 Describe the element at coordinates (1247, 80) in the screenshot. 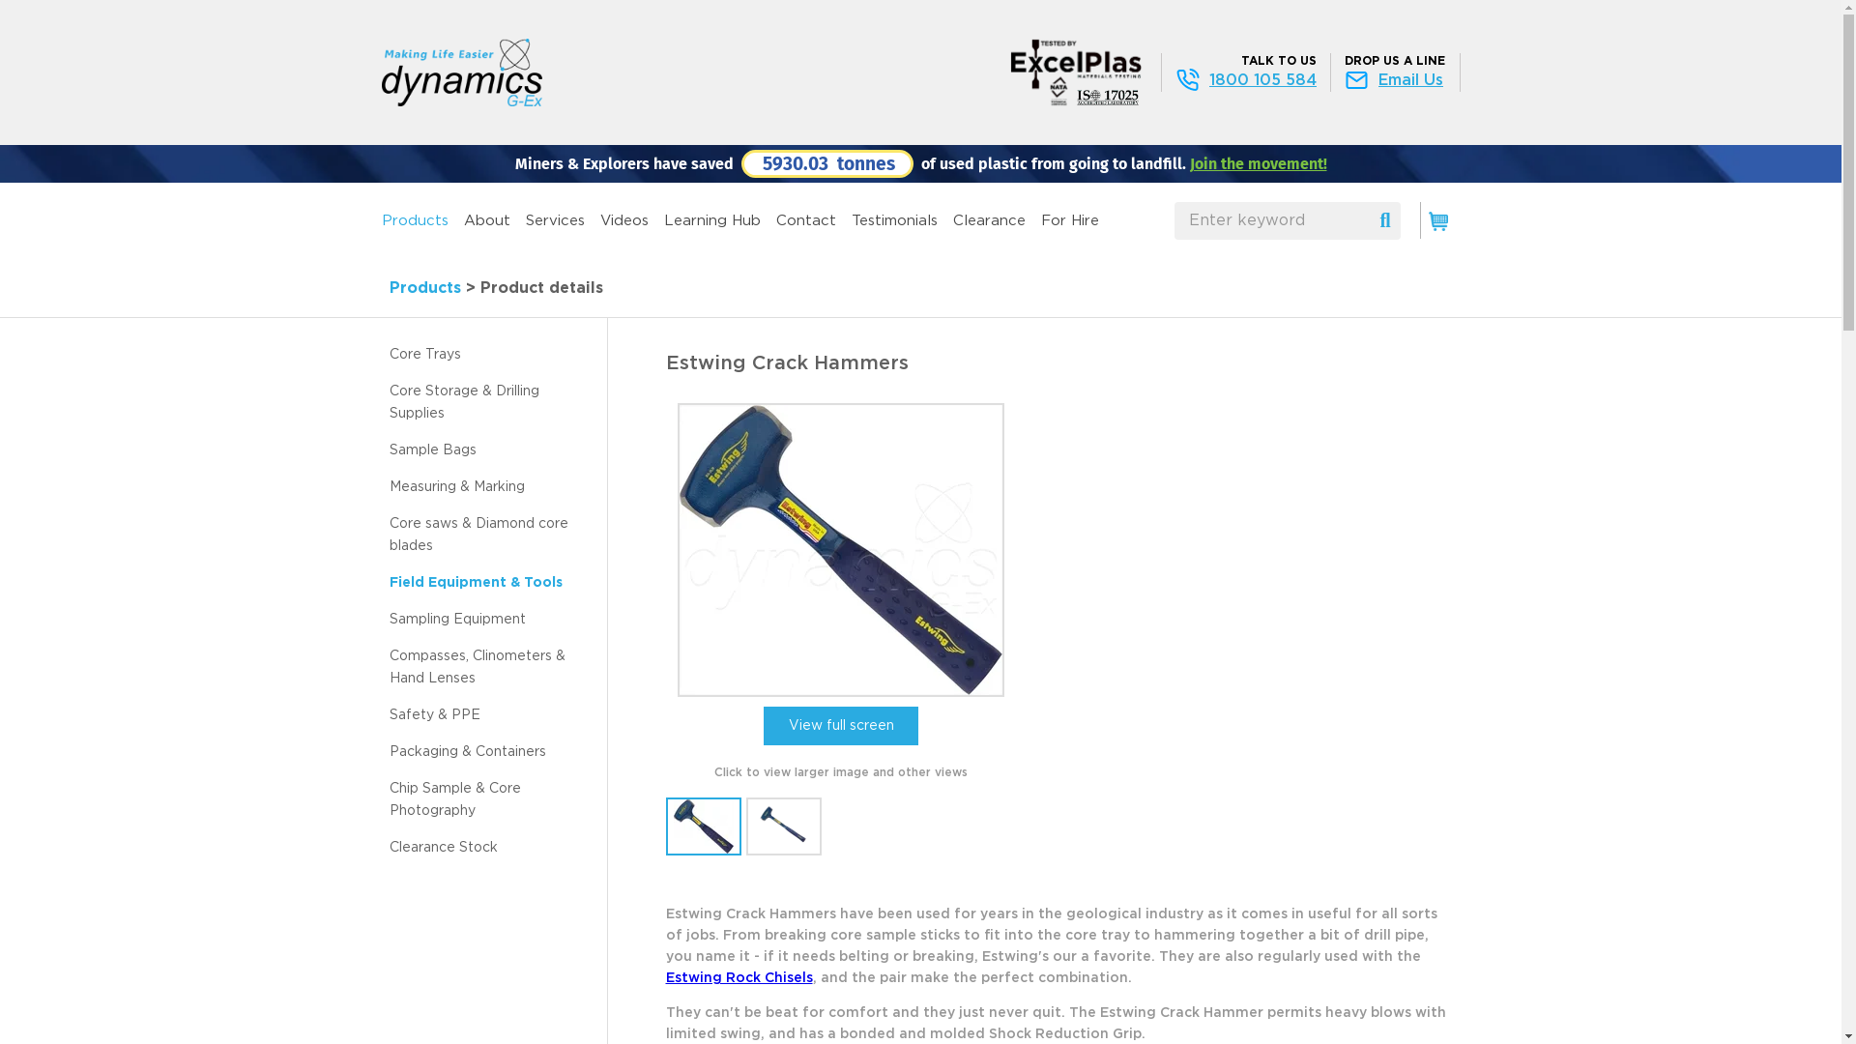

I see `1800 105 584` at that location.